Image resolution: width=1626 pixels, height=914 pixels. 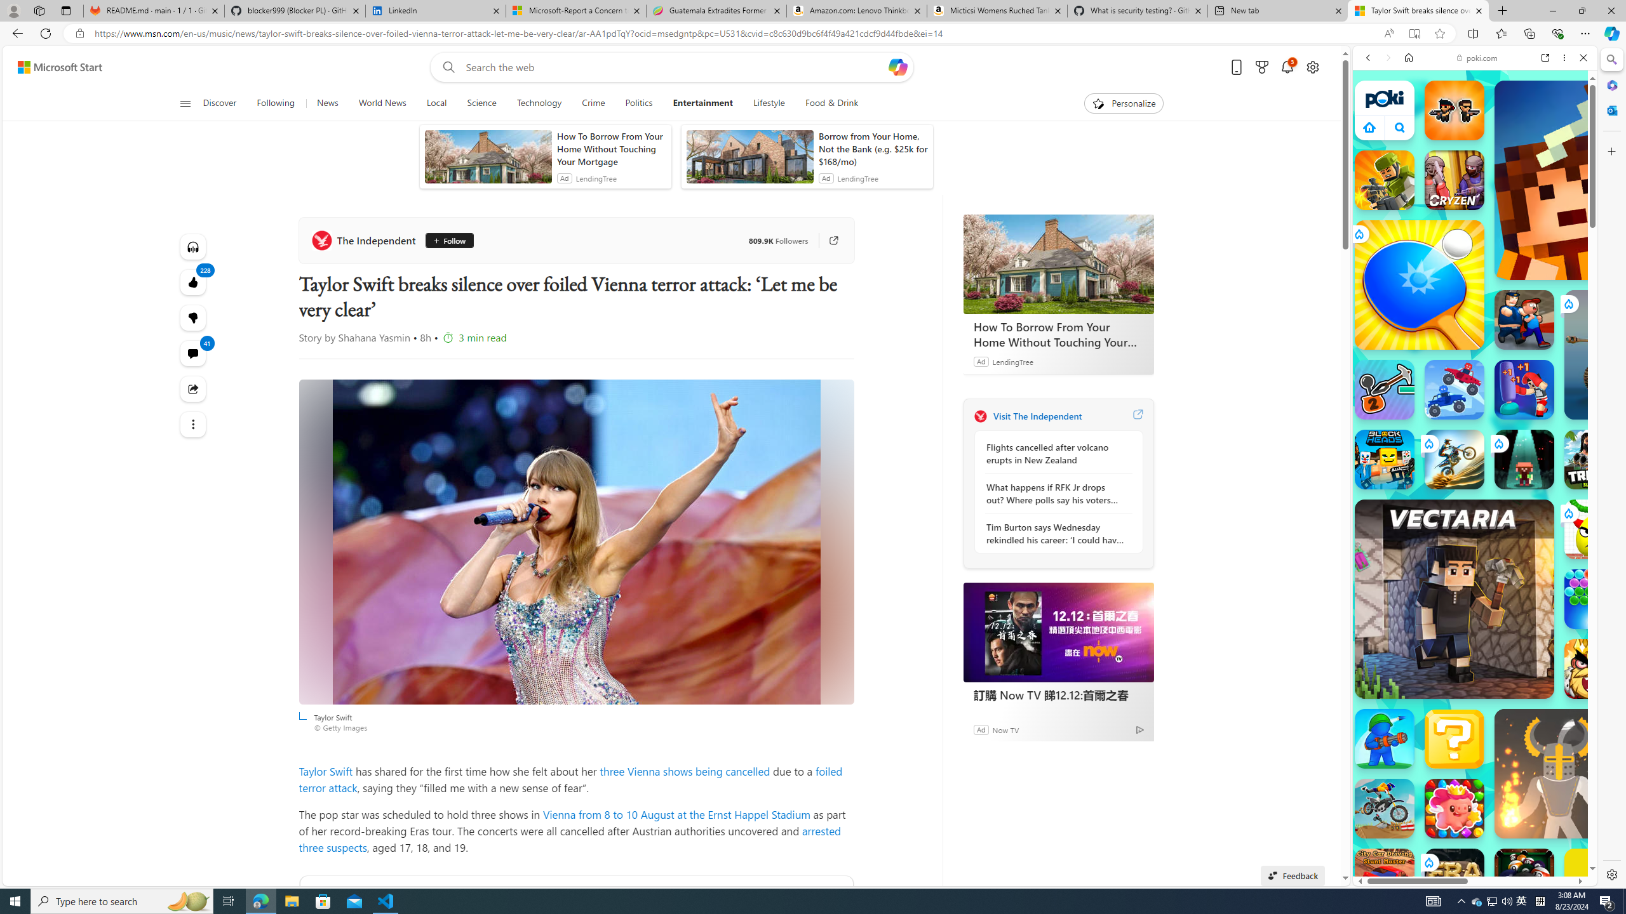 What do you see at coordinates (1385, 739) in the screenshot?
I see `War Master War Master` at bounding box center [1385, 739].